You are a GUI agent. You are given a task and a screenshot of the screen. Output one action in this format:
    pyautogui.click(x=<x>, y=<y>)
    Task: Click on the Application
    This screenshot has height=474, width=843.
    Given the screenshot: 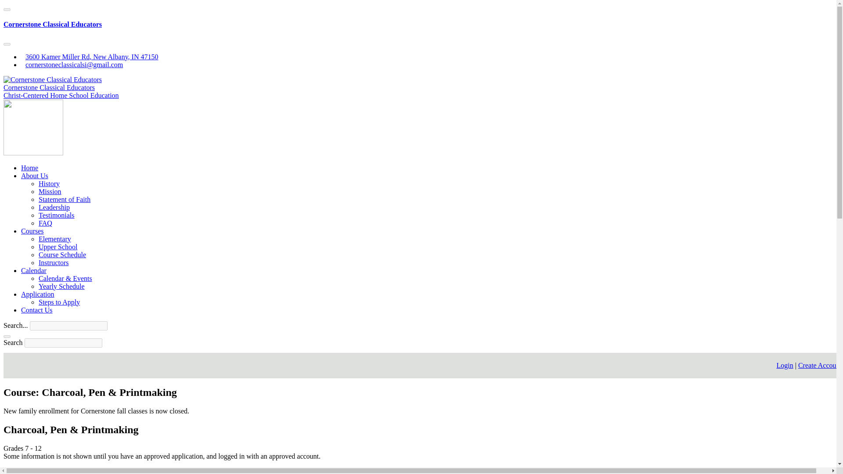 What is the action you would take?
    pyautogui.click(x=38, y=294)
    